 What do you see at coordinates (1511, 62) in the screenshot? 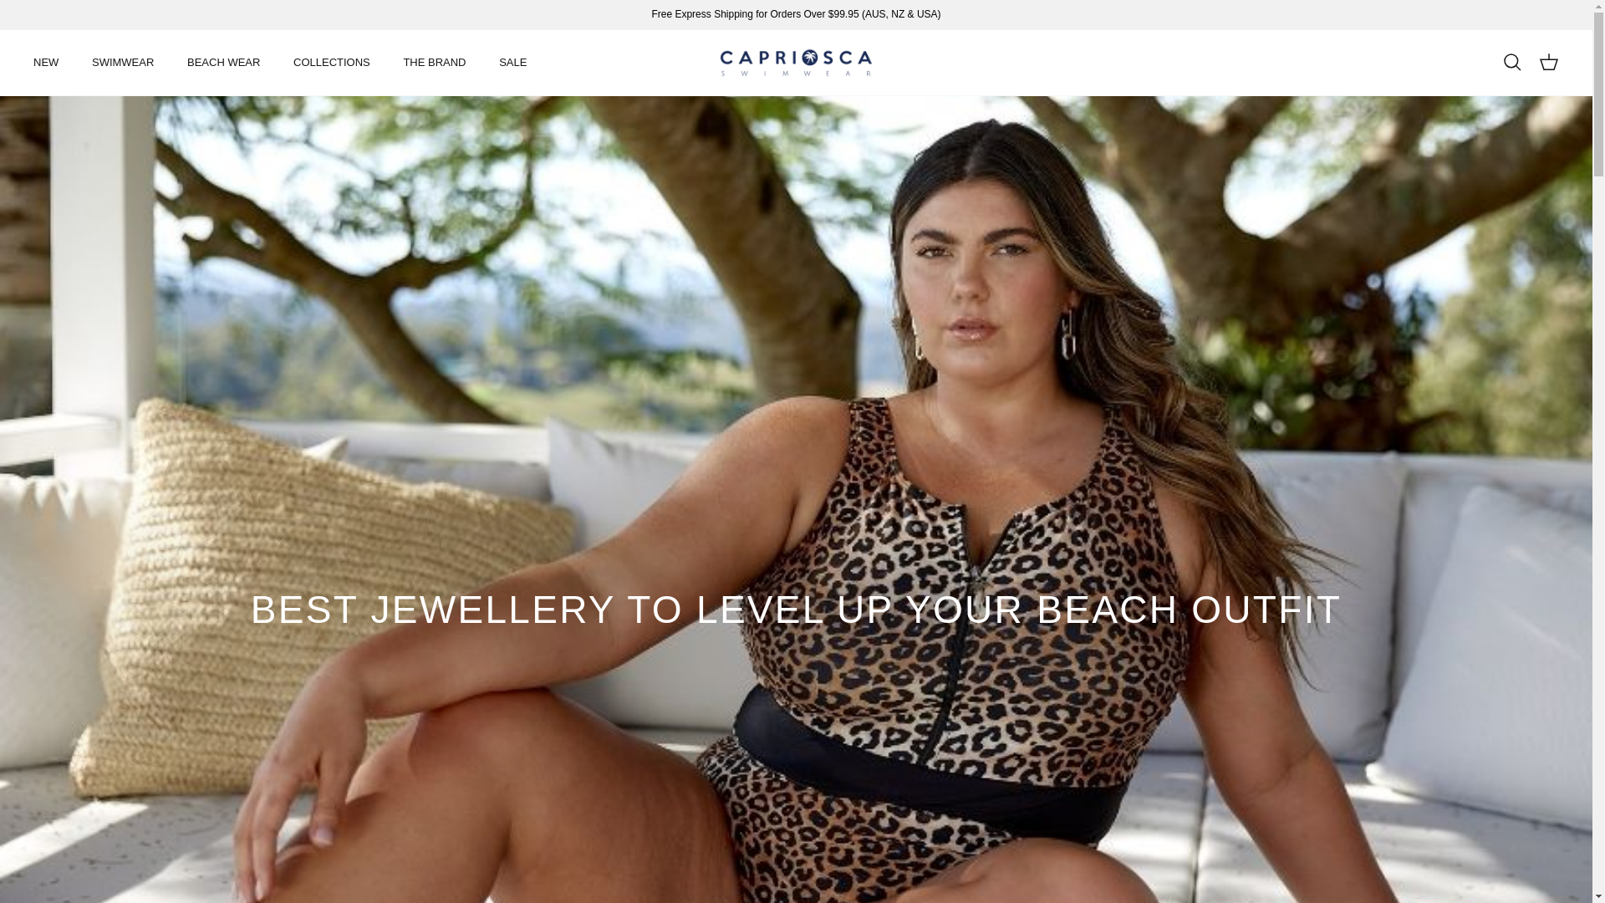
I see `Search` at bounding box center [1511, 62].